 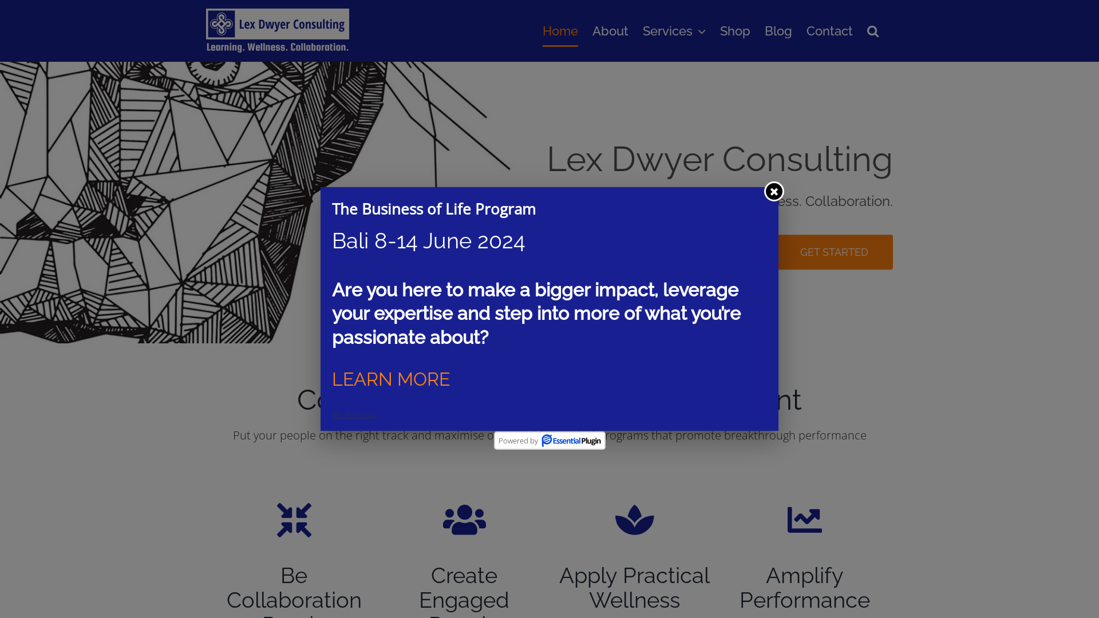 I want to click on LEARN MORE, so click(x=391, y=379).